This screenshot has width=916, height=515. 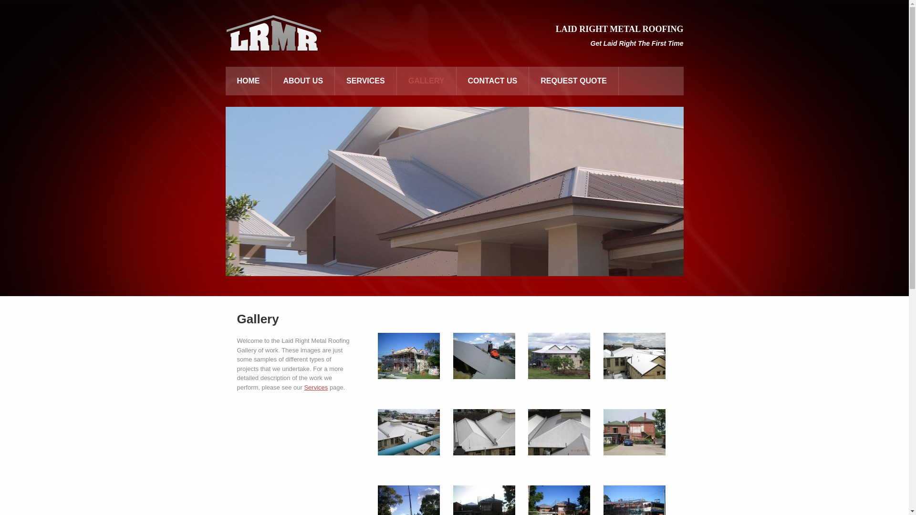 What do you see at coordinates (316, 387) in the screenshot?
I see `Services` at bounding box center [316, 387].